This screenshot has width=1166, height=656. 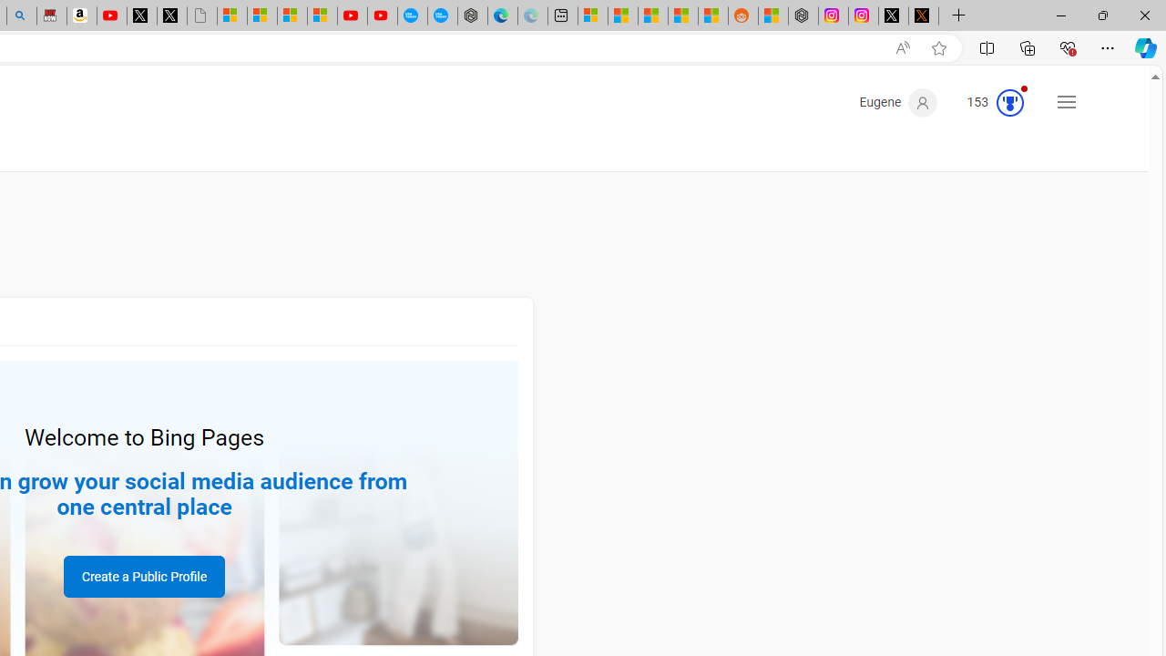 I want to click on Gloom - YouTube, so click(x=353, y=16).